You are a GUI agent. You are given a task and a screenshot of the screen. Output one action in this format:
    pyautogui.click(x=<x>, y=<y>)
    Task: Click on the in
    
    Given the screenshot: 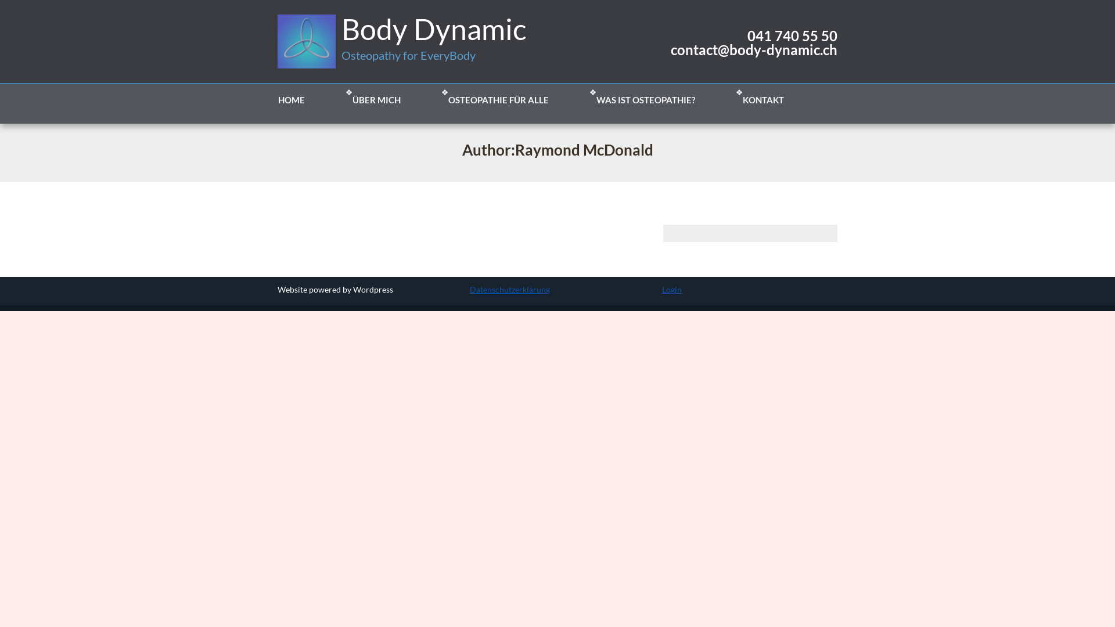 What is the action you would take?
    pyautogui.click(x=678, y=289)
    